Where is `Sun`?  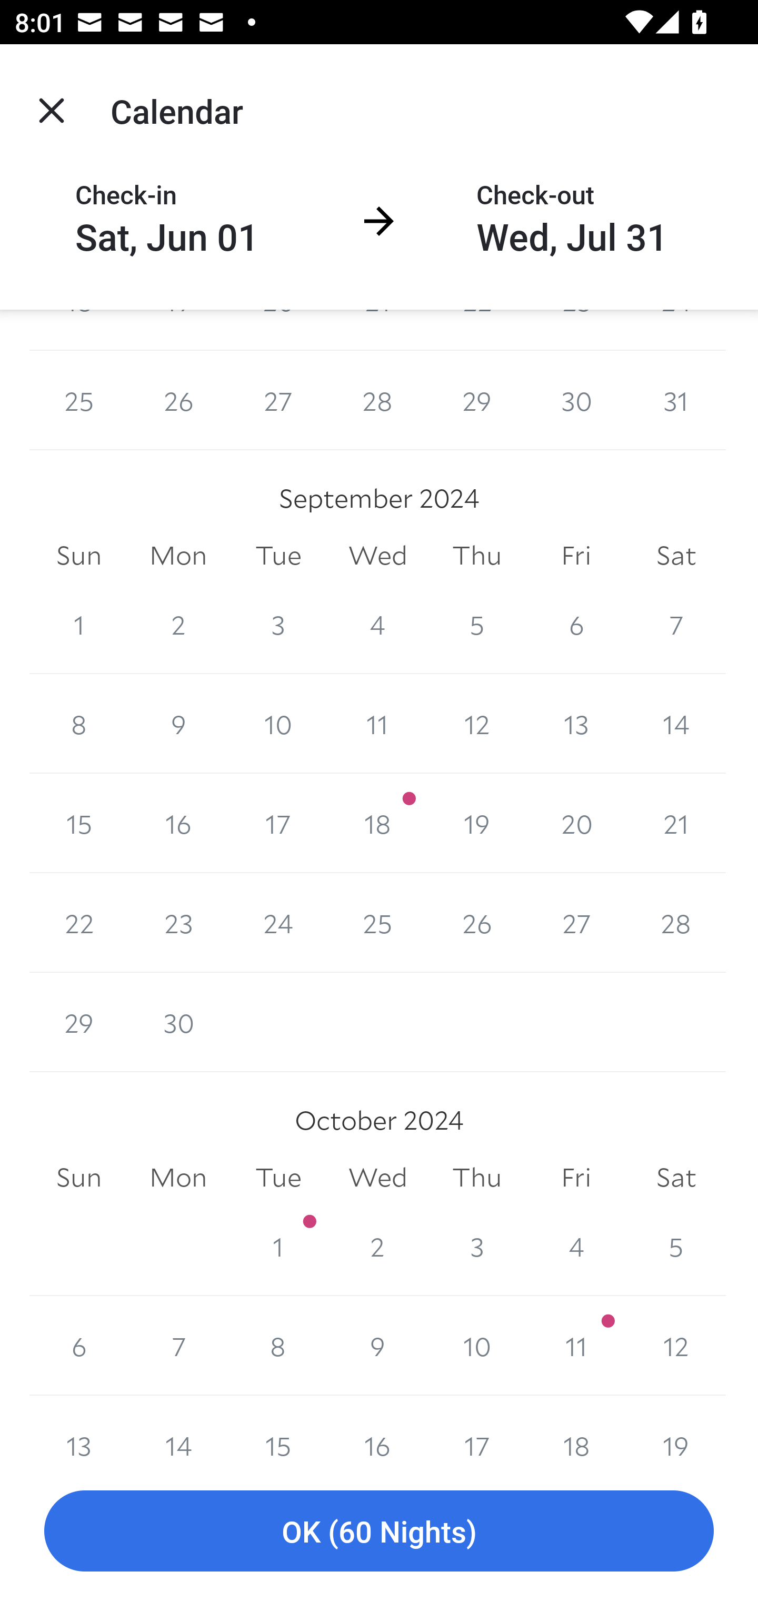 Sun is located at coordinates (79, 1177).